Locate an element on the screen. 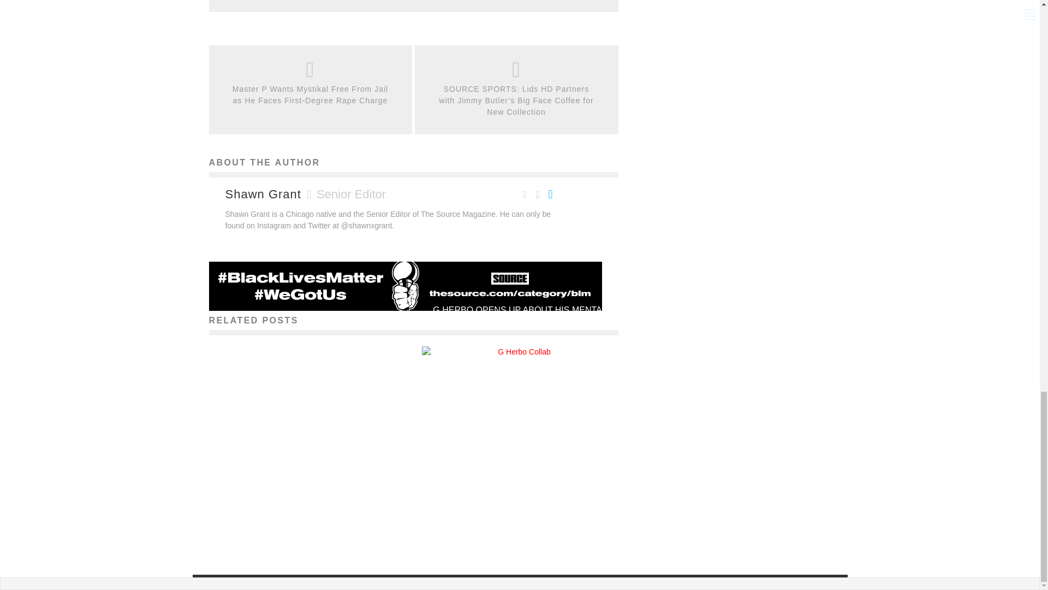 The image size is (1048, 590). G HERBO OPENS UP ABOUT HIS MENTAL HEALTH AND SEEKING THERAPY is located at coordinates (520, 317).